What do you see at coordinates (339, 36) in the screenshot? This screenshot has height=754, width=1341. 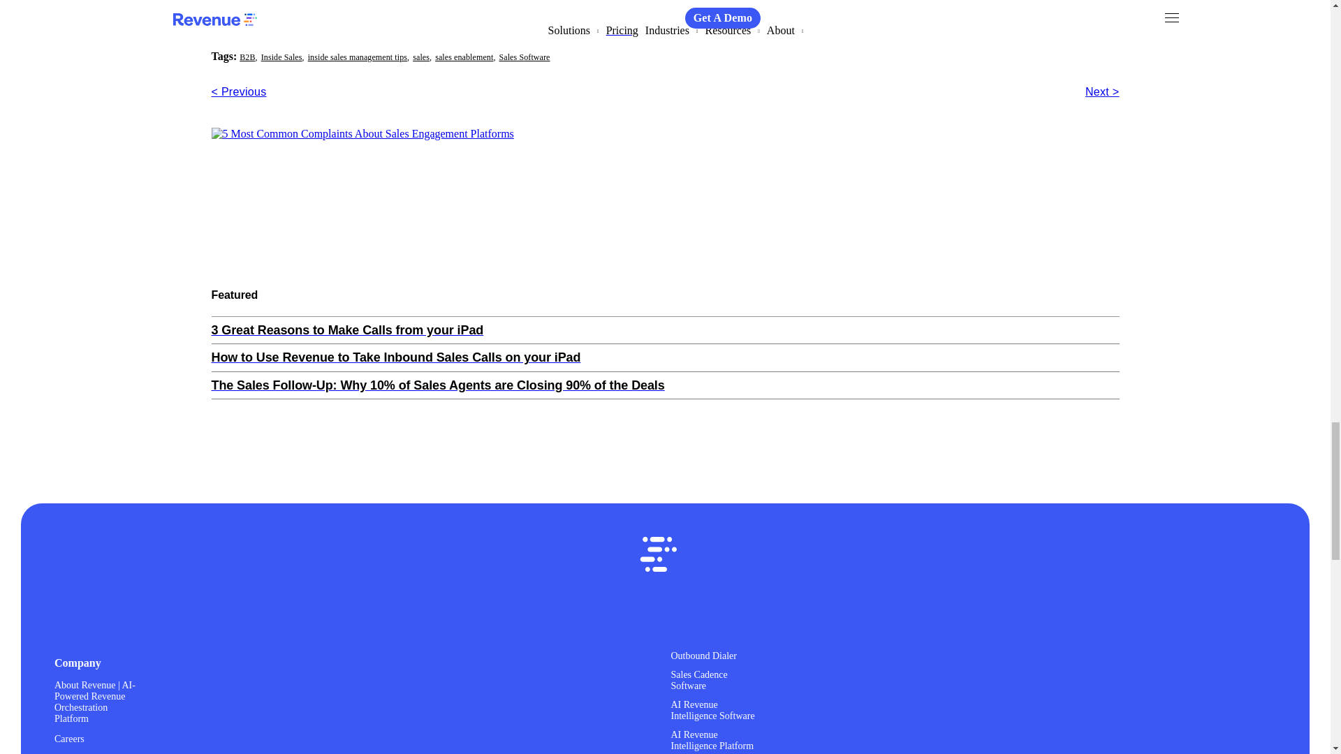 I see `Sales Strategy` at bounding box center [339, 36].